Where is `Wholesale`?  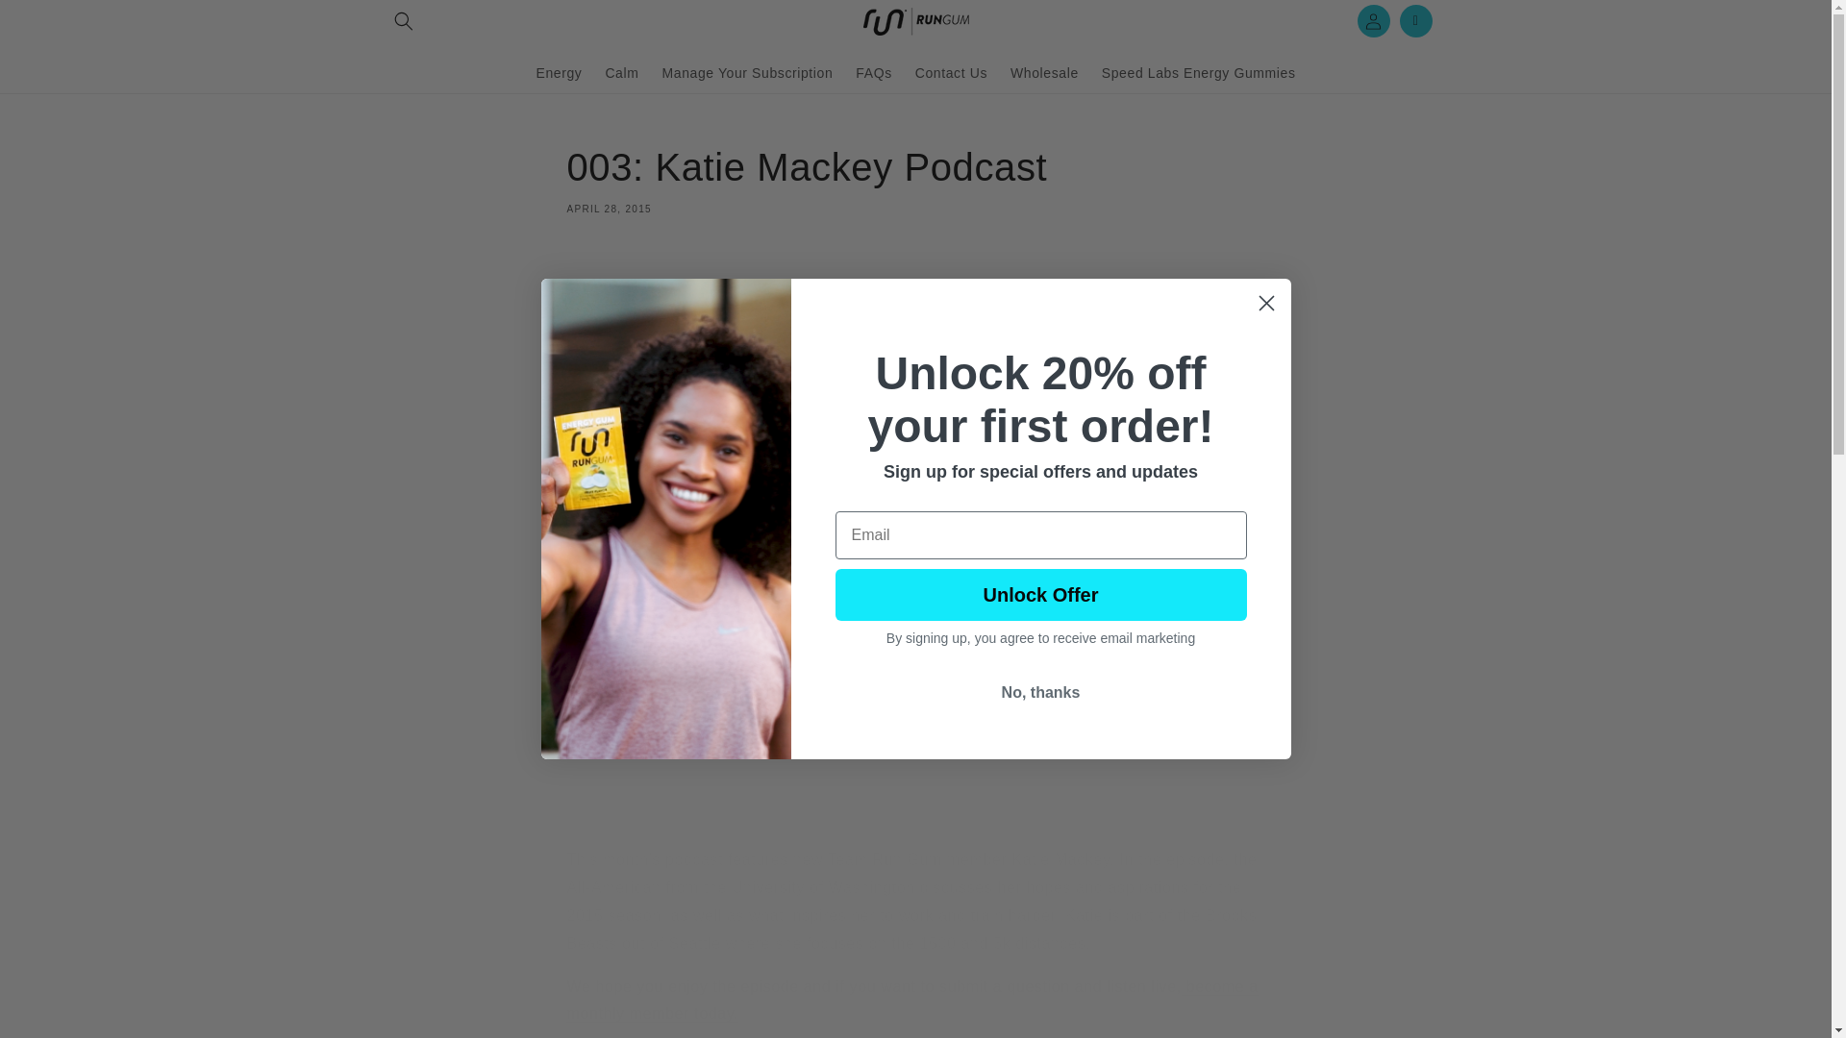 Wholesale is located at coordinates (1044, 72).